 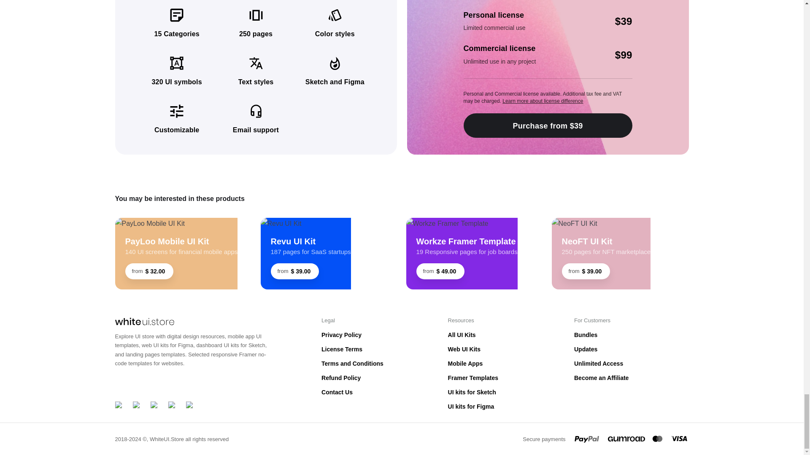 I want to click on License Terms, so click(x=352, y=349).